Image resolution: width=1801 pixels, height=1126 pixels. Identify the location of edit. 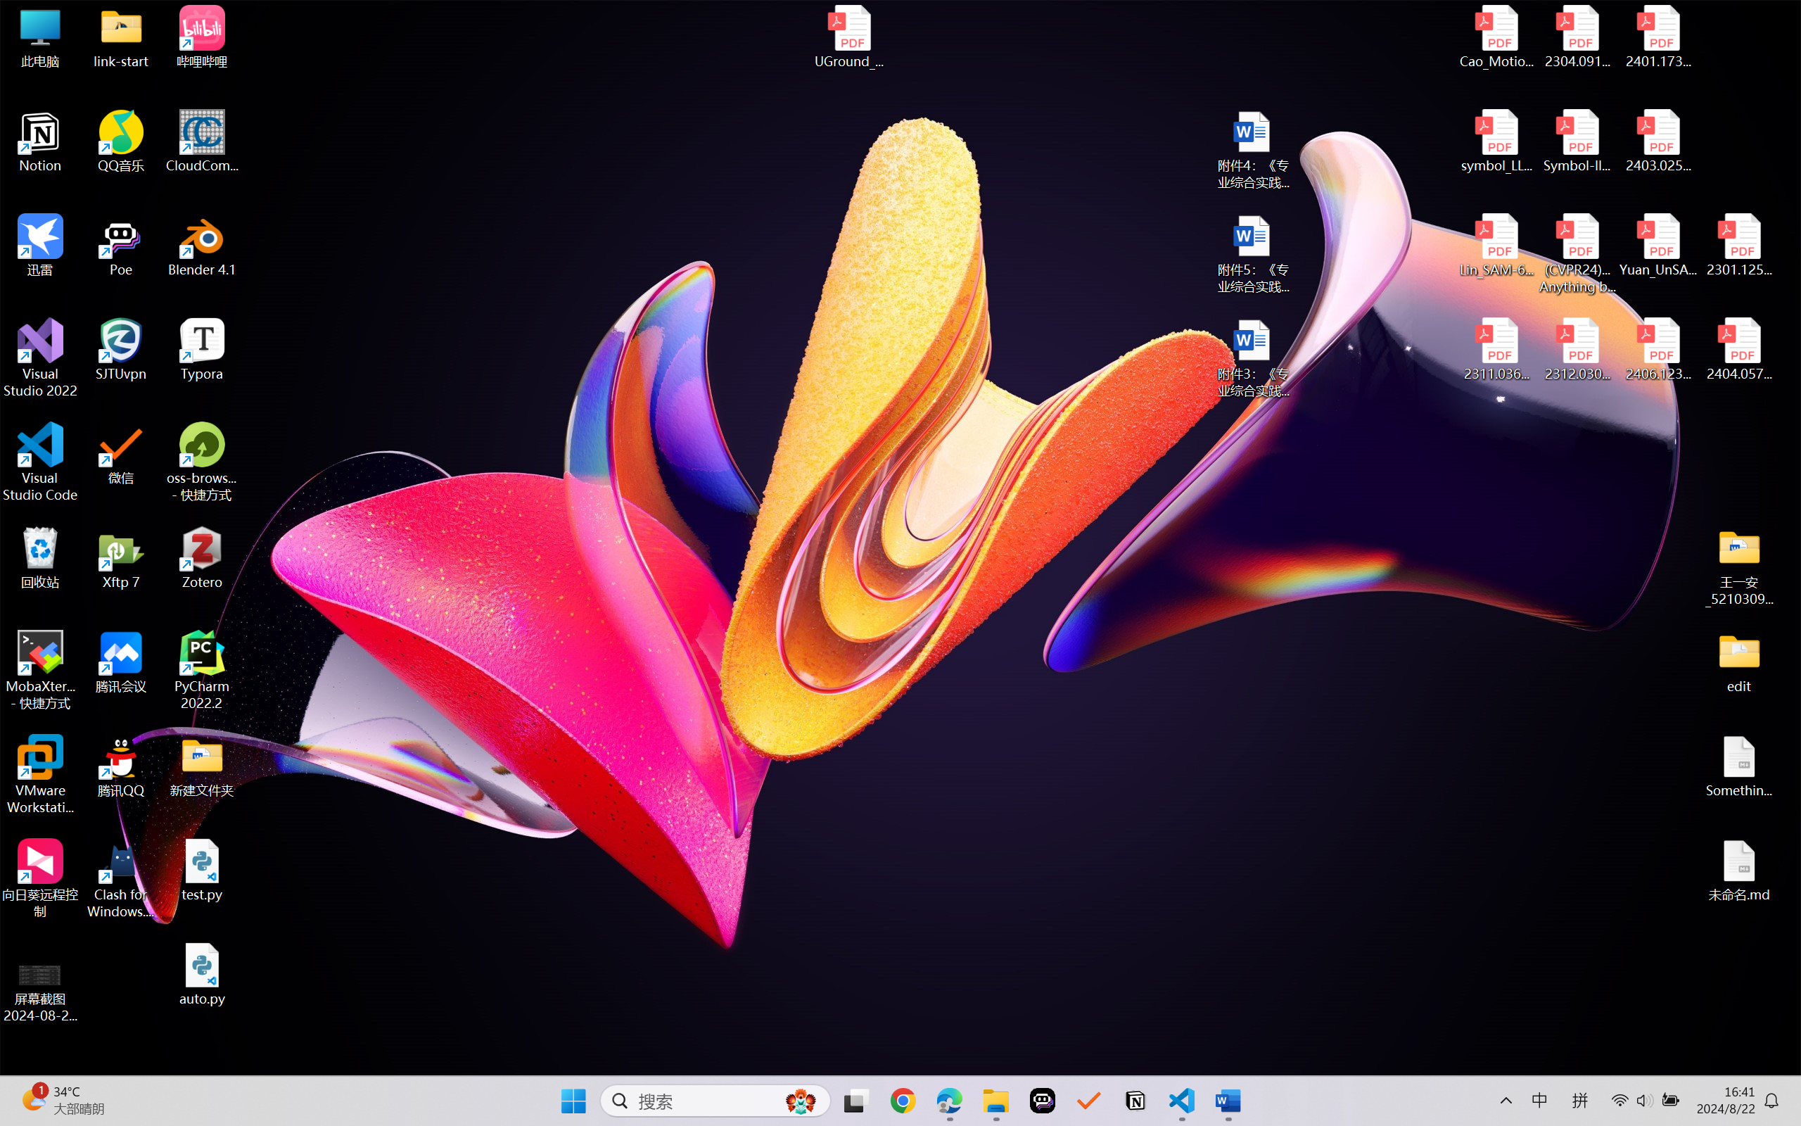
(1739, 662).